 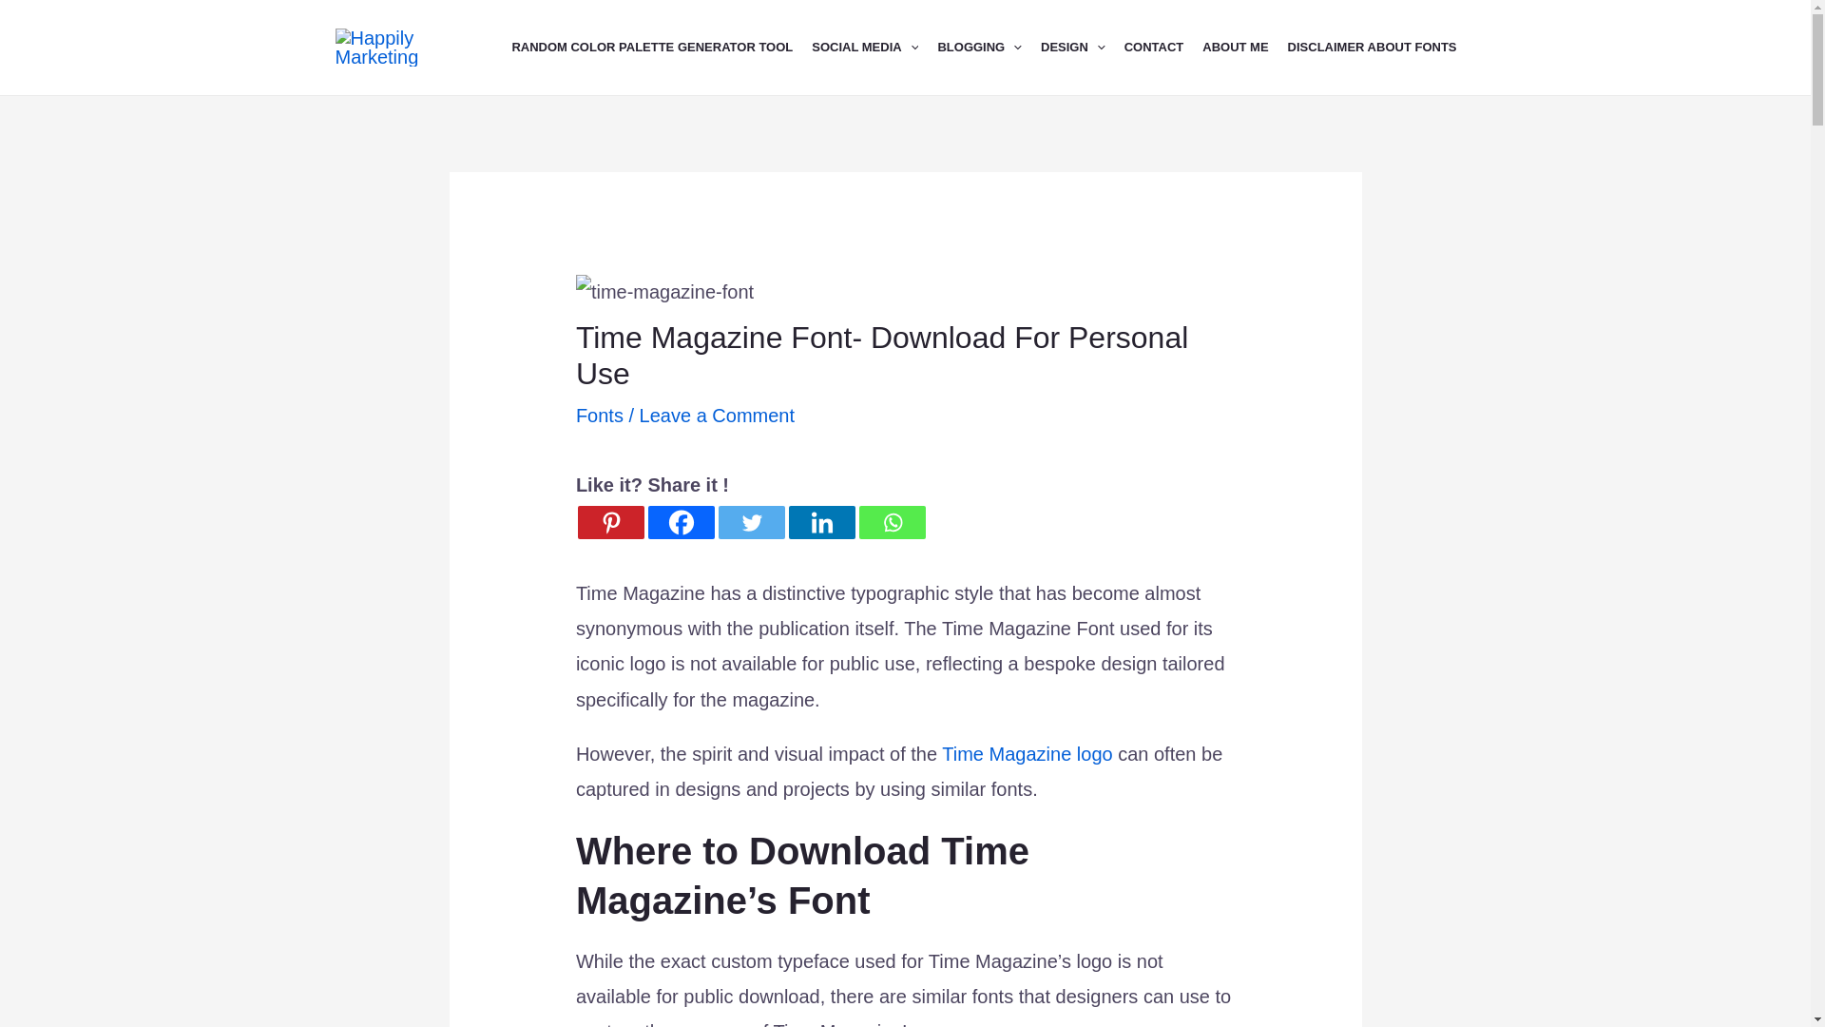 What do you see at coordinates (681, 523) in the screenshot?
I see `Facebook` at bounding box center [681, 523].